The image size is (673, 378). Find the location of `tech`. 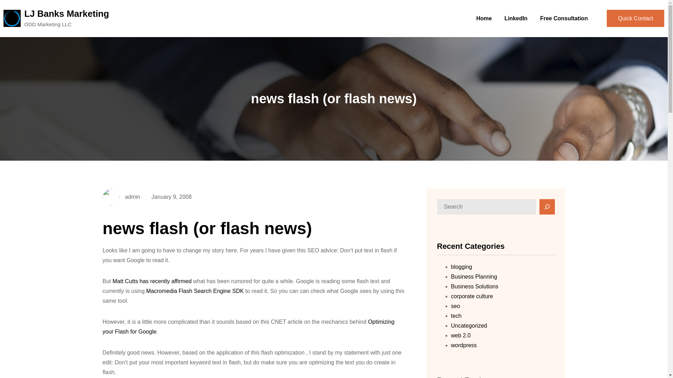

tech is located at coordinates (456, 316).